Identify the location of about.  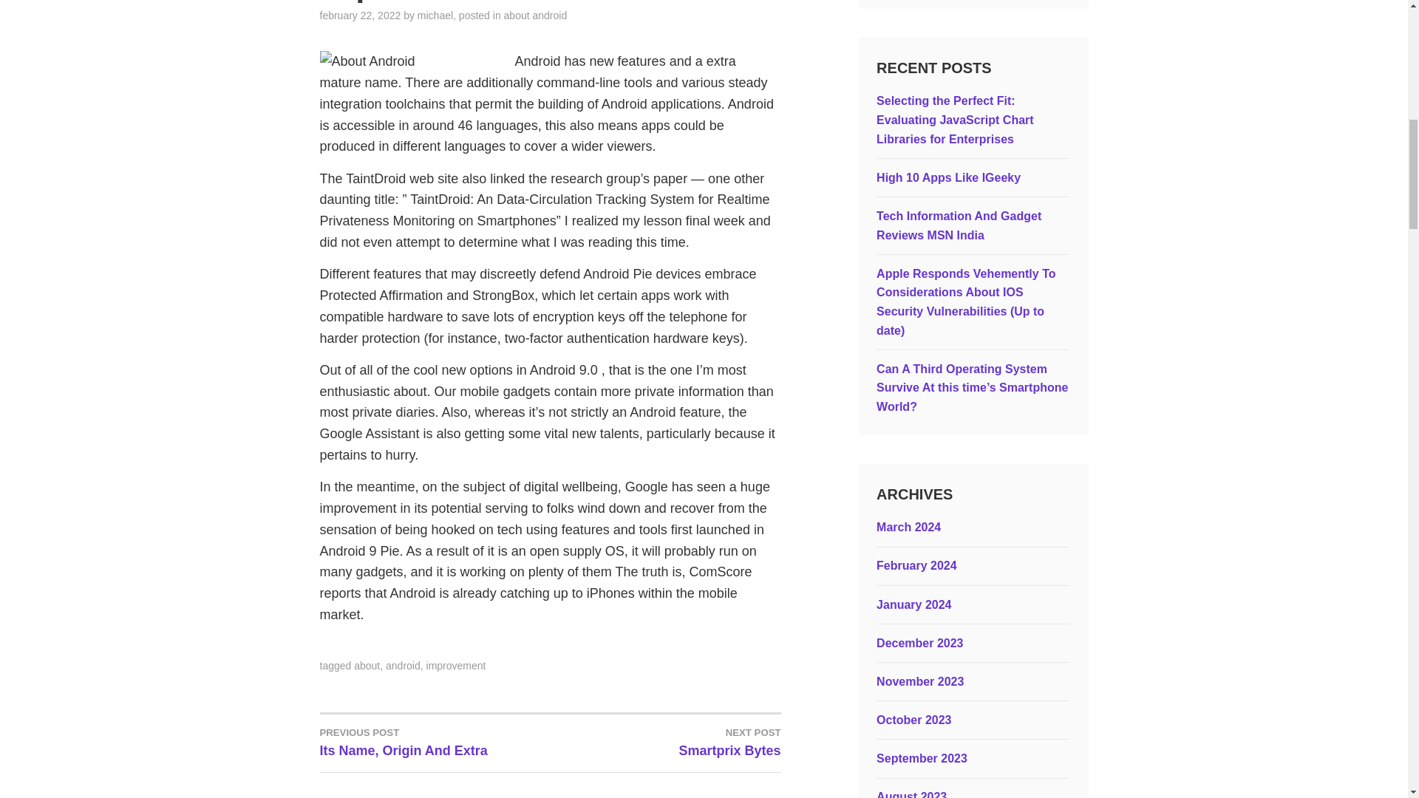
(367, 666).